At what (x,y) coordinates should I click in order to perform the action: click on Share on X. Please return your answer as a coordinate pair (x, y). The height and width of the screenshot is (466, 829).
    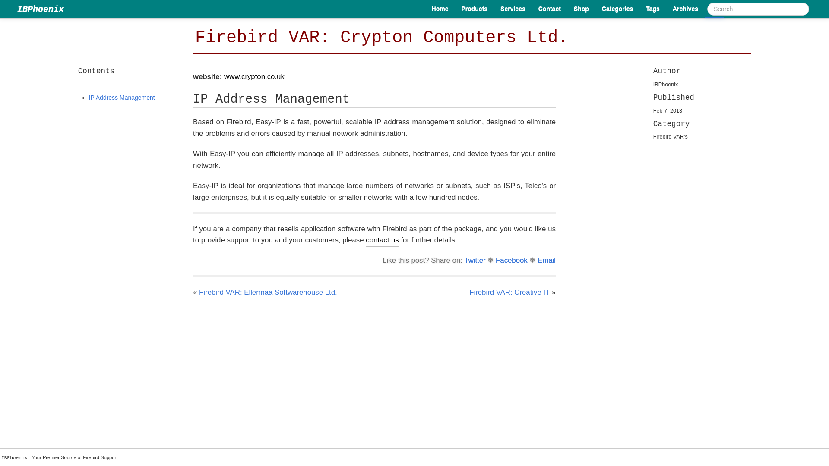
    Looking at the image, I should click on (475, 261).